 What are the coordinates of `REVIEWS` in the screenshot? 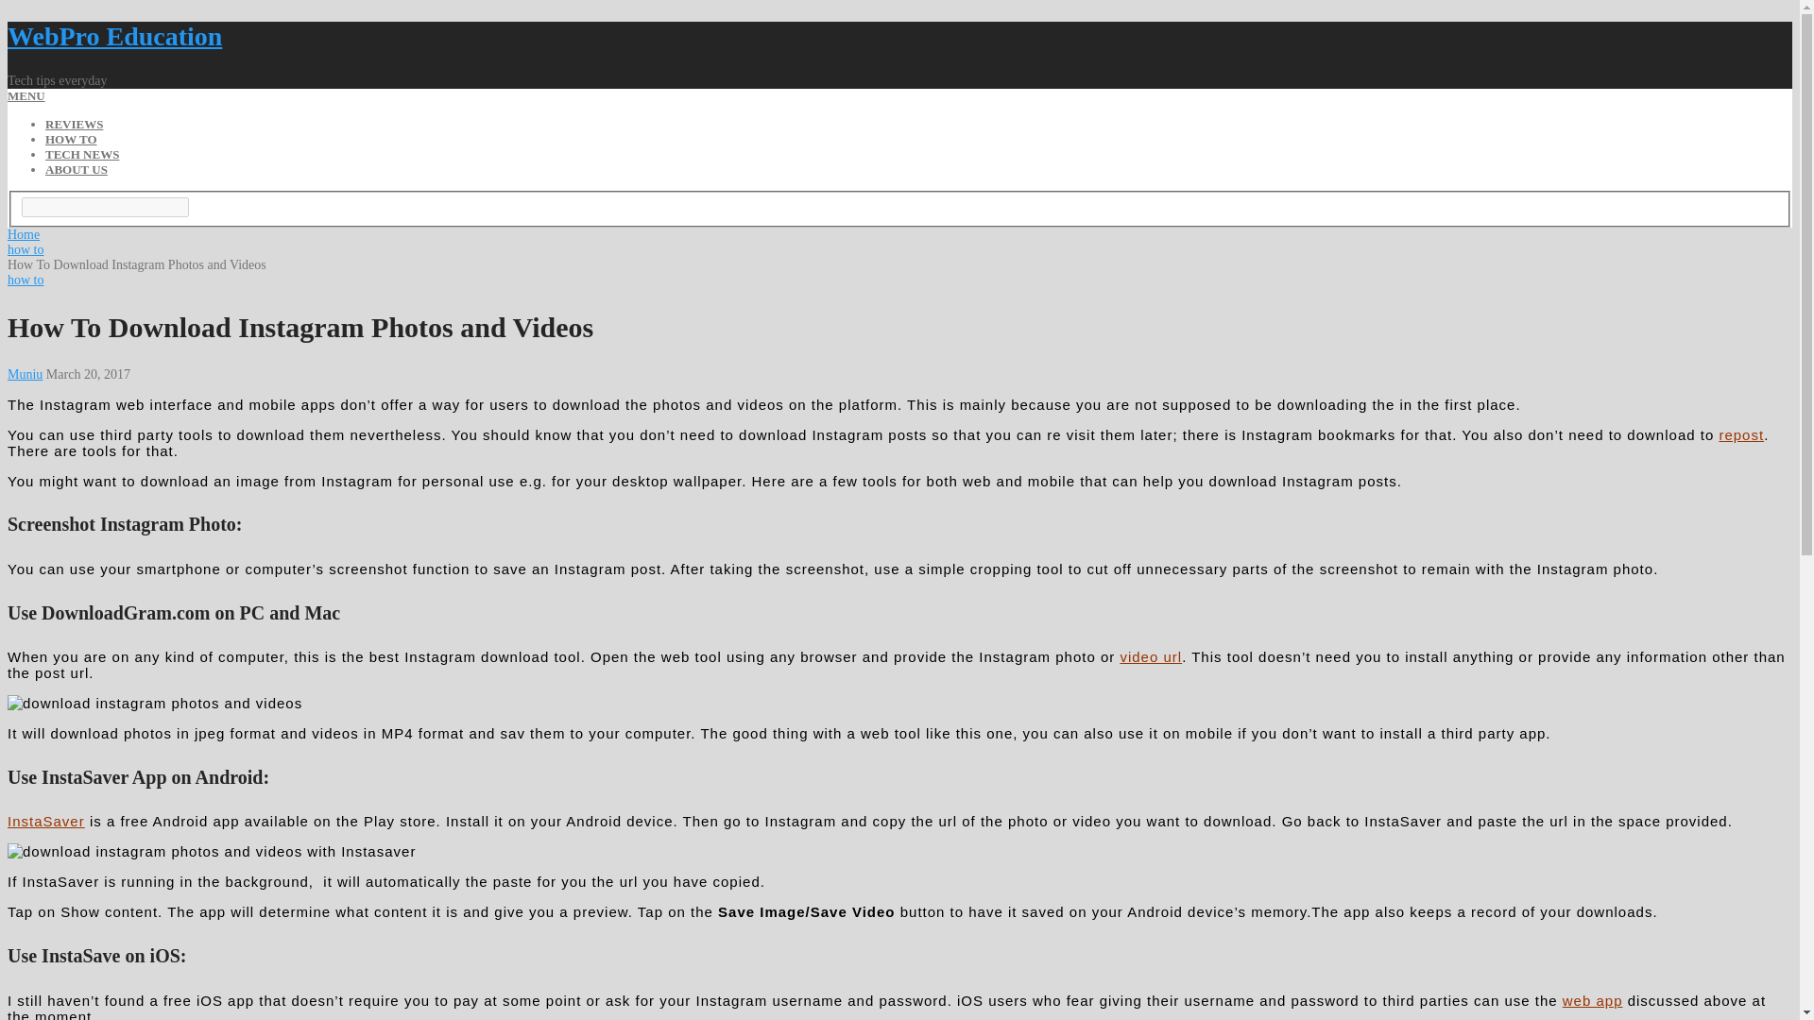 It's located at (74, 125).